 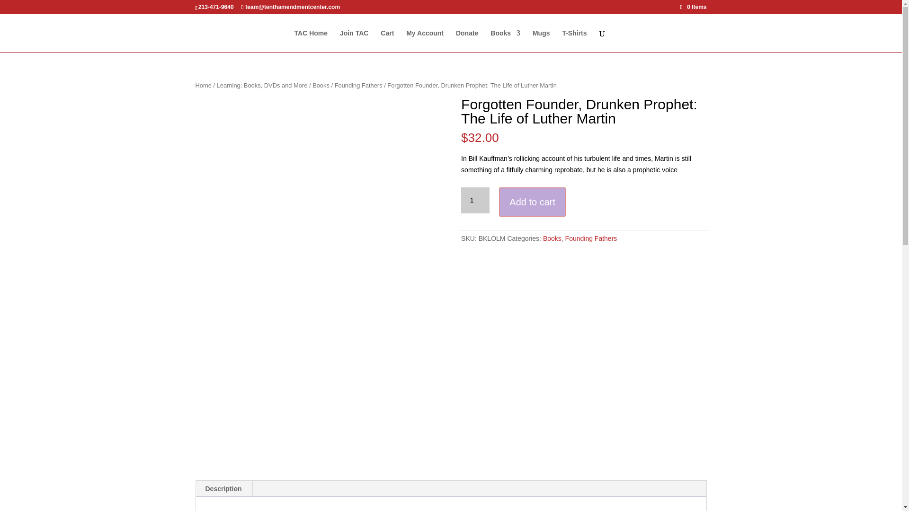 What do you see at coordinates (425, 41) in the screenshot?
I see `My Account` at bounding box center [425, 41].